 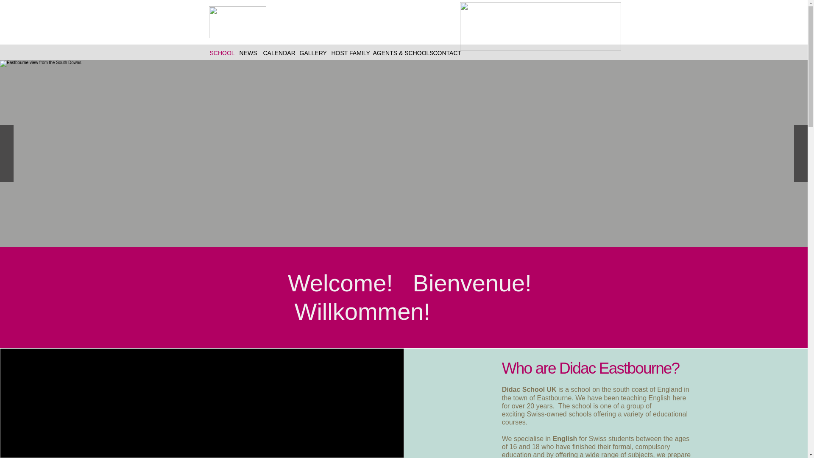 I want to click on HOST FAMILY, so click(x=348, y=53).